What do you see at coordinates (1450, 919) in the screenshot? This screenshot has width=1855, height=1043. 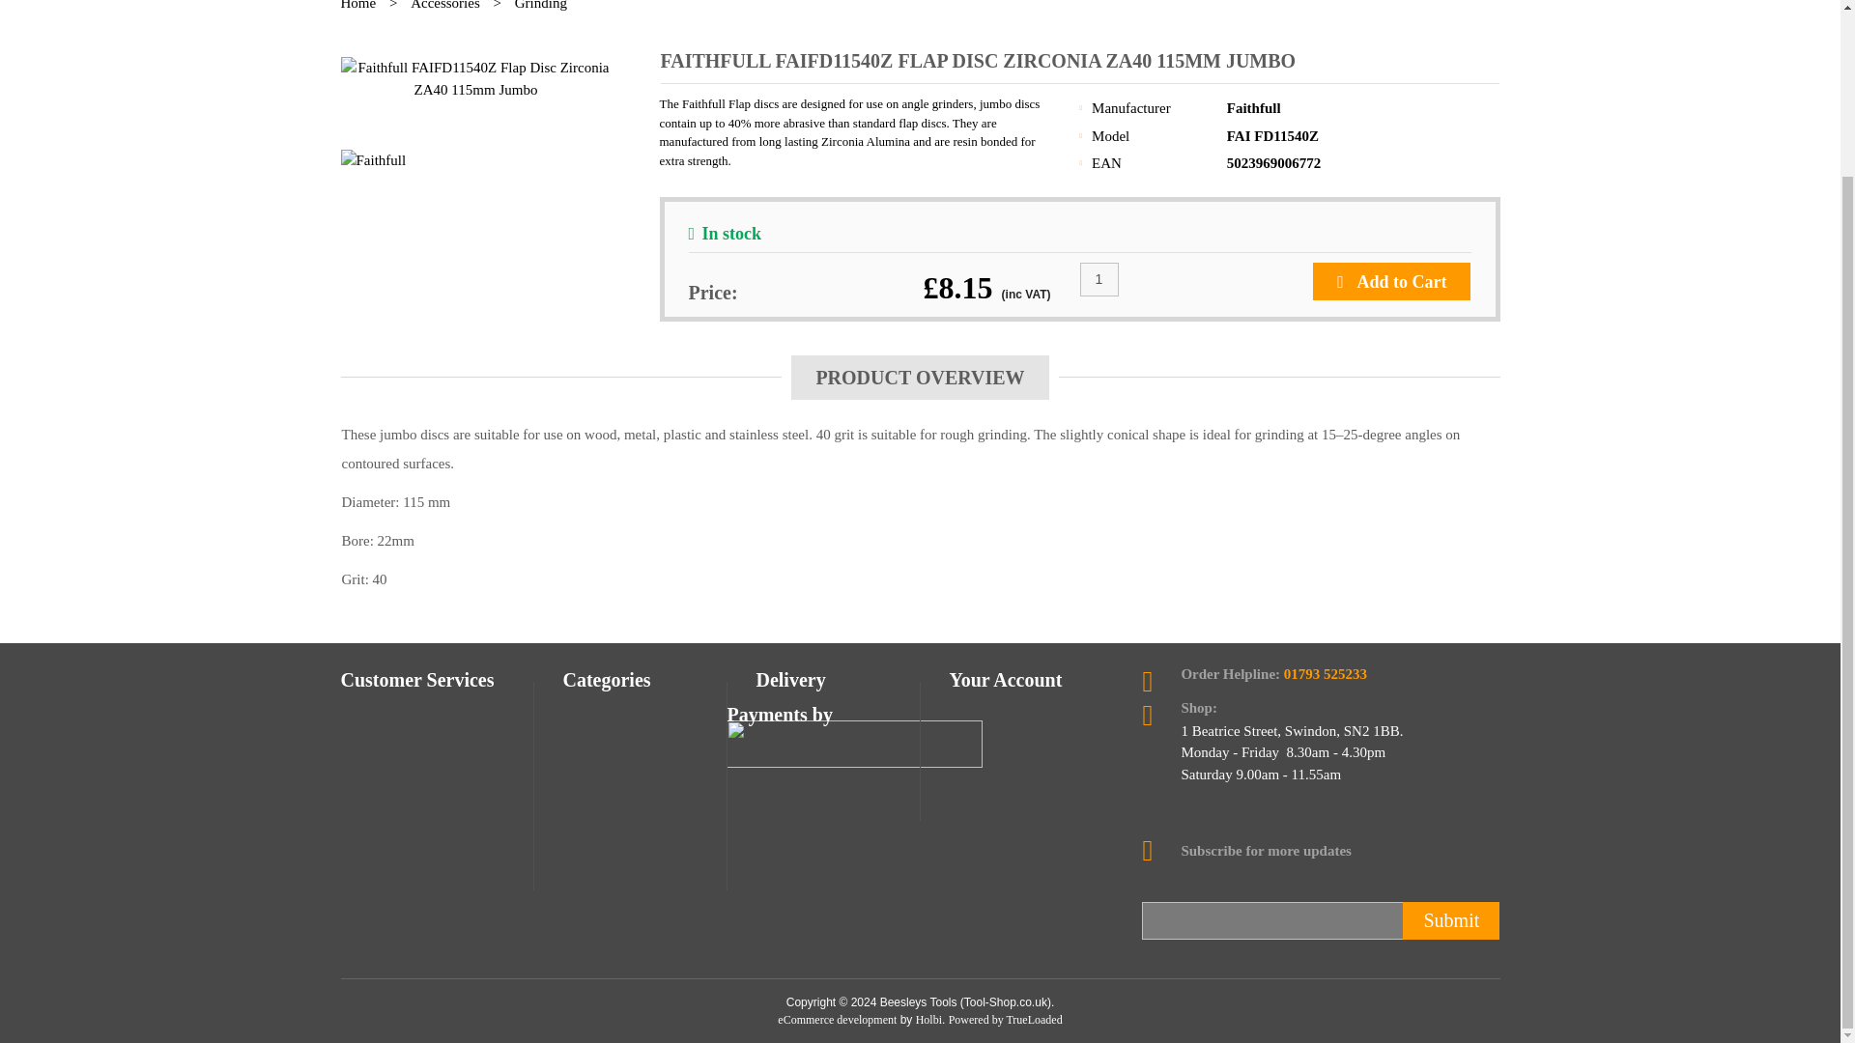 I see `Submit` at bounding box center [1450, 919].